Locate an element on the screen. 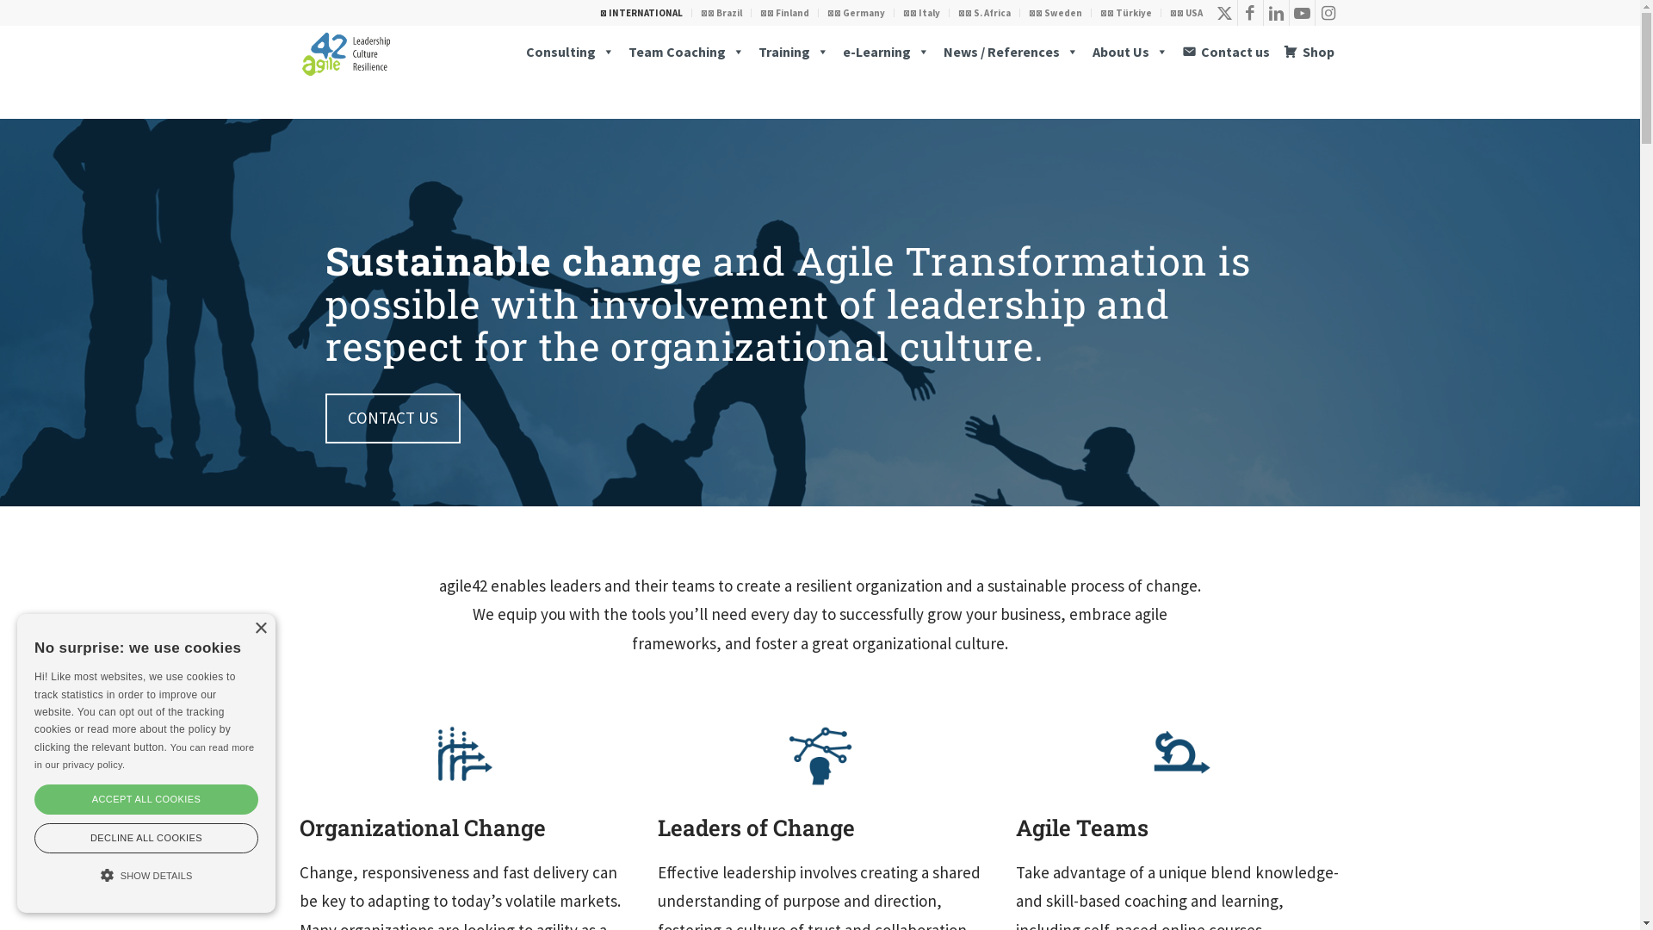 The image size is (1653, 930). About Us is located at coordinates (1130, 52).